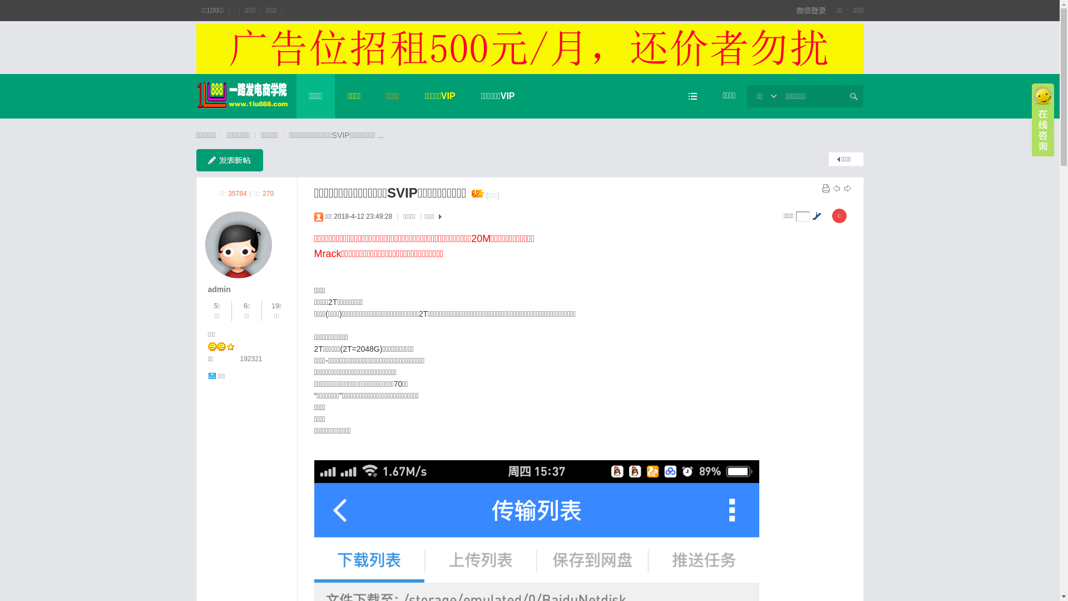 Image resolution: width=1068 pixels, height=601 pixels. I want to click on 192321, so click(251, 359).